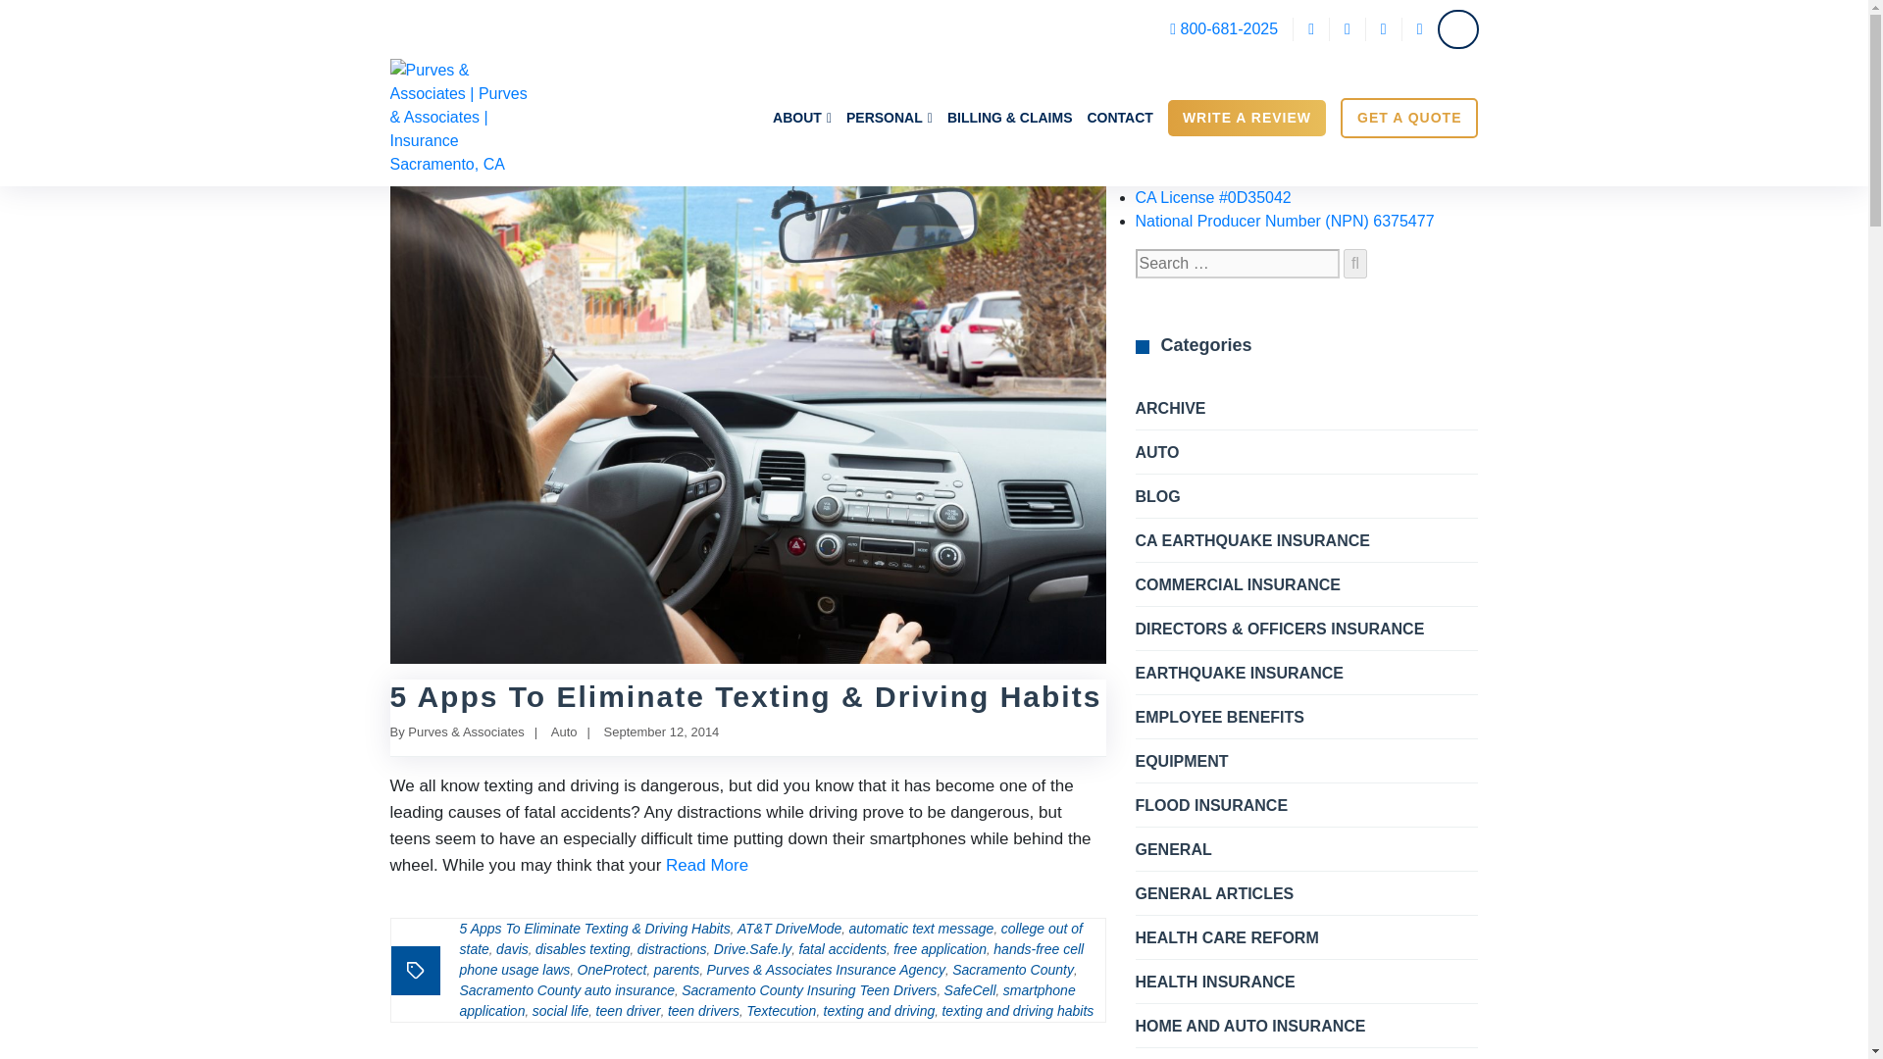 The height and width of the screenshot is (1059, 1883). What do you see at coordinates (940, 949) in the screenshot?
I see `free application` at bounding box center [940, 949].